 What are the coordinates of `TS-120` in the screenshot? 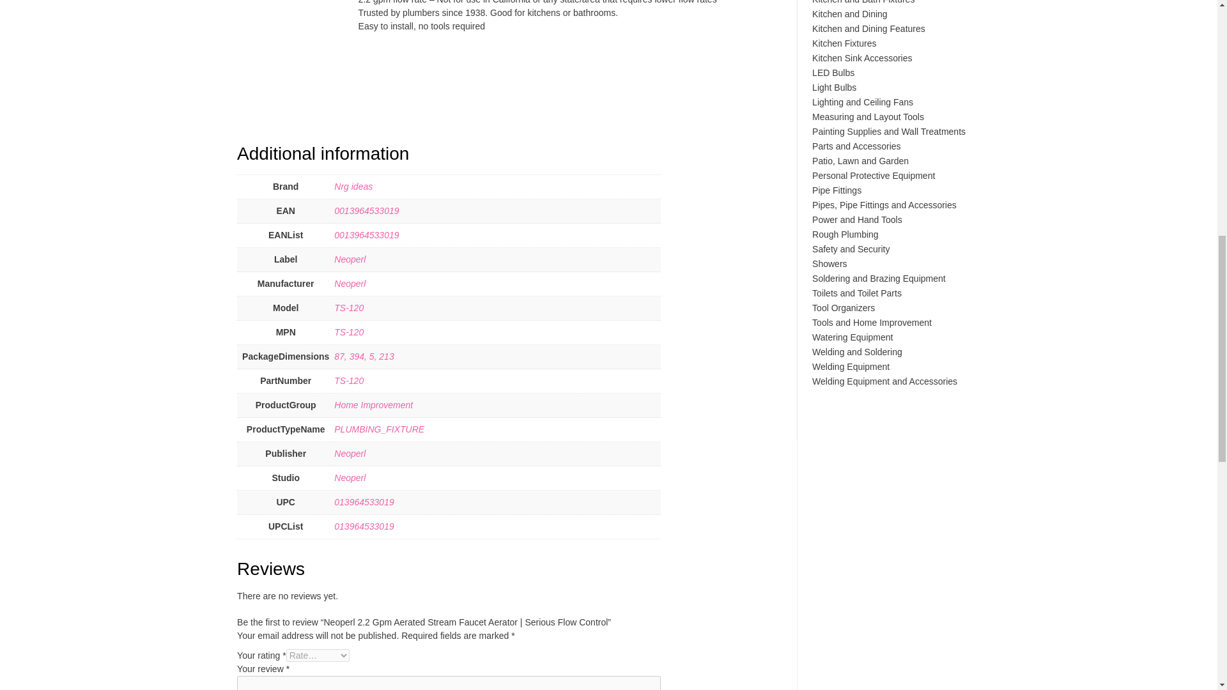 It's located at (348, 308).